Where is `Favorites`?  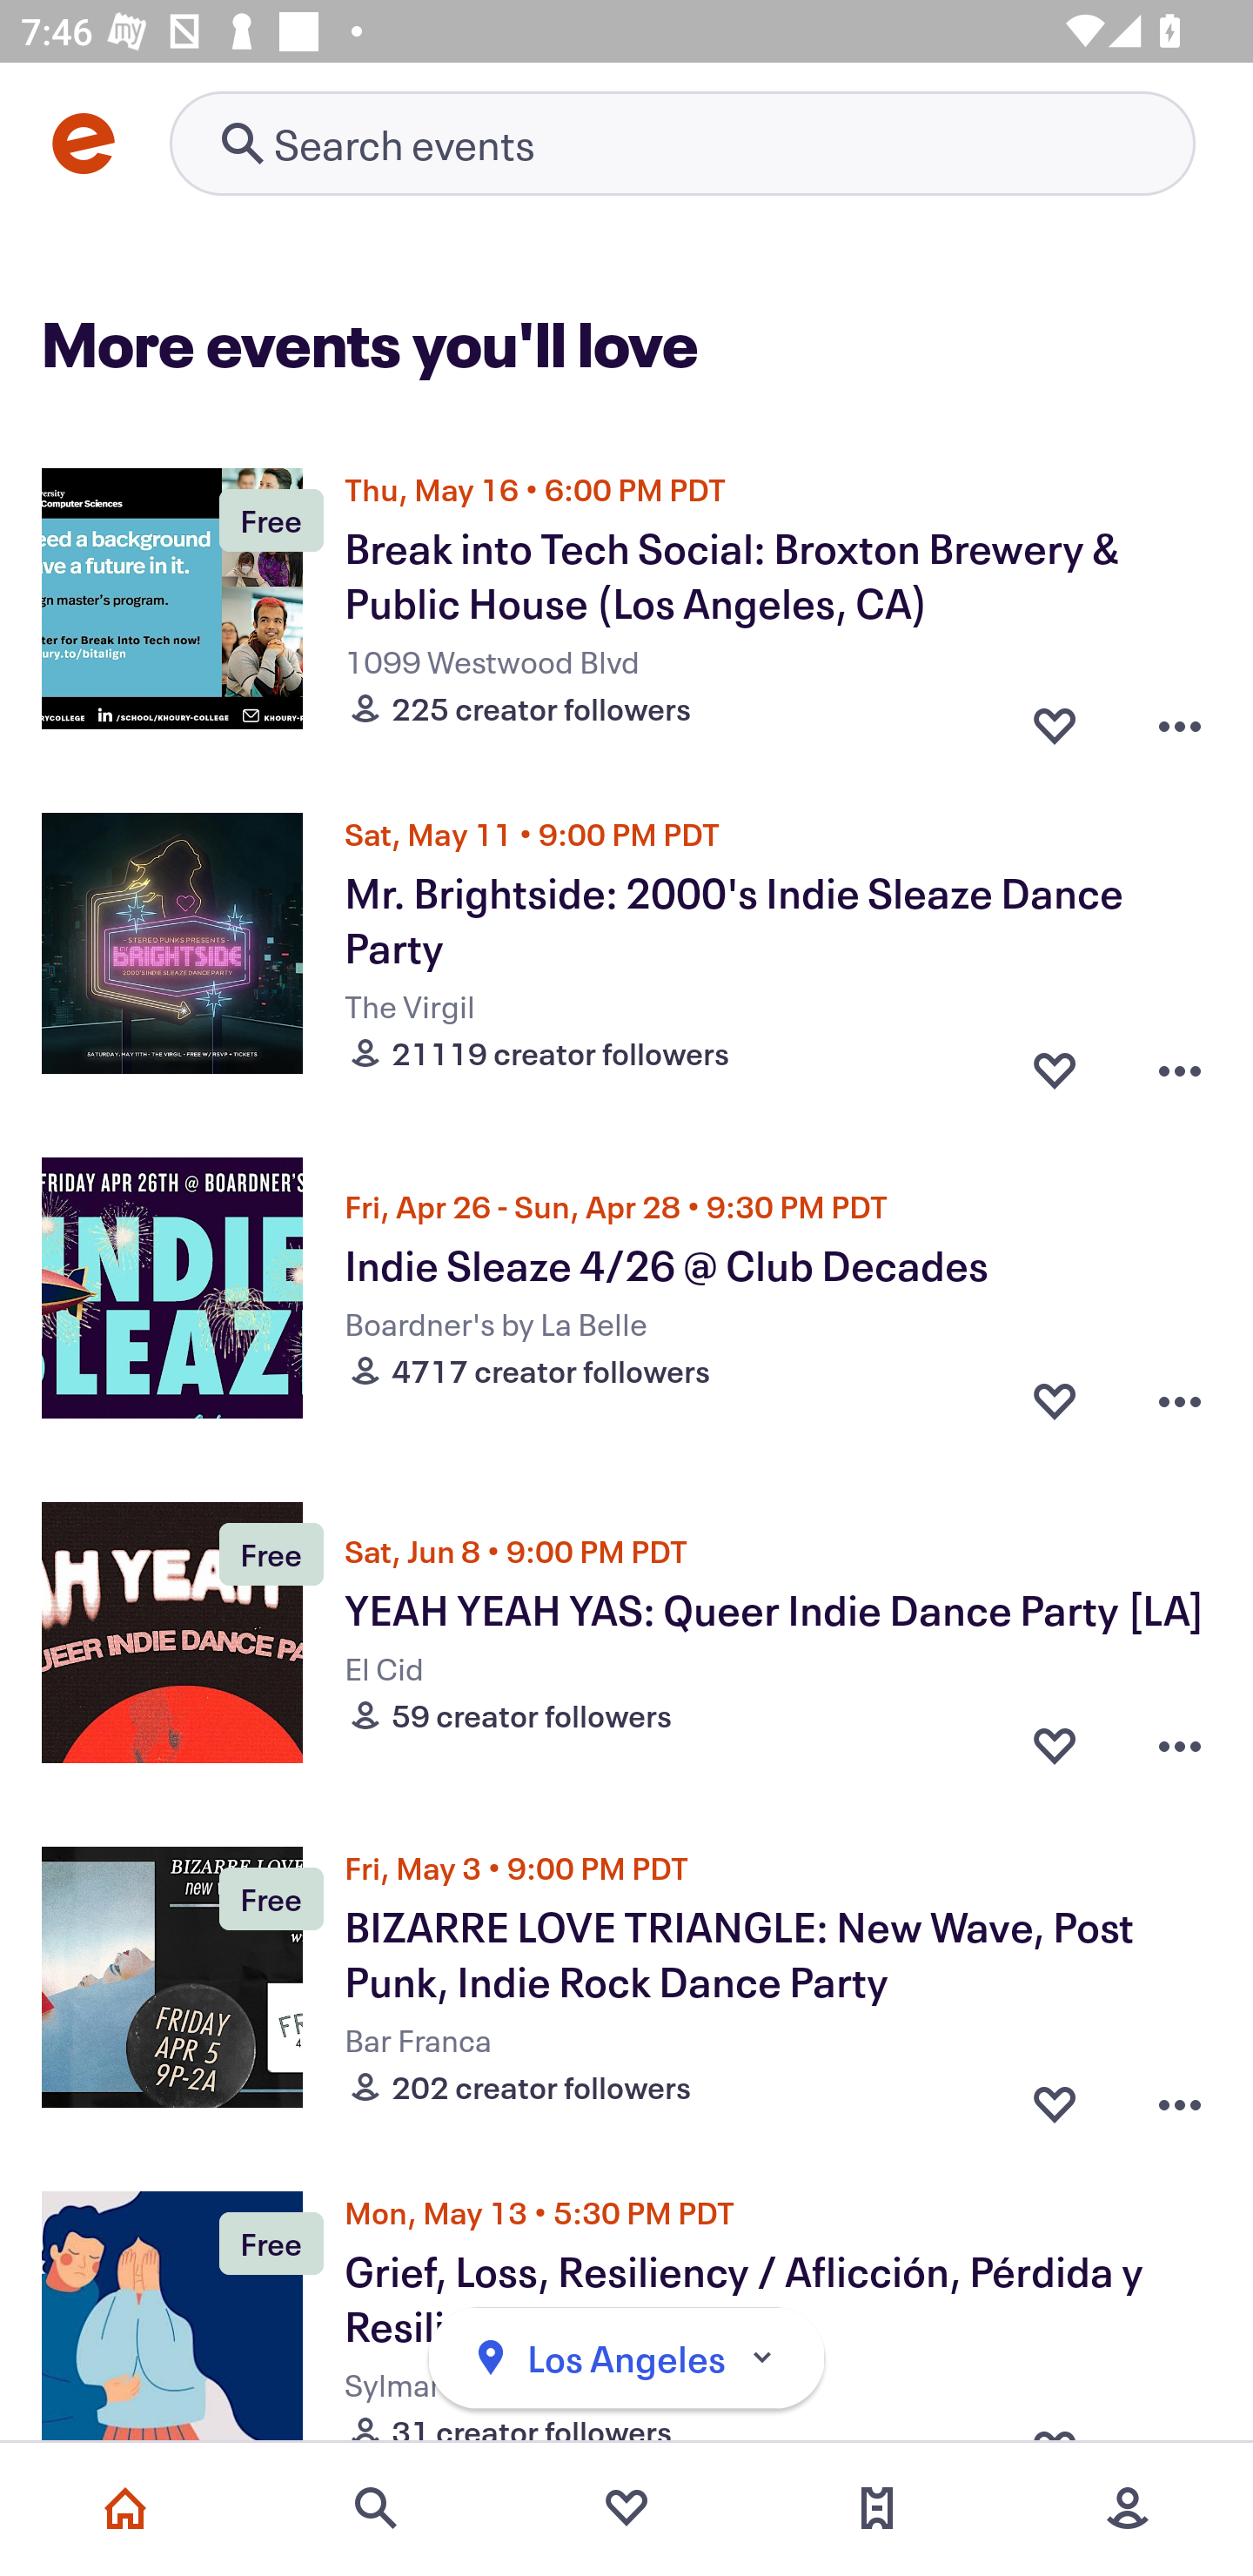
Favorites is located at coordinates (626, 2508).